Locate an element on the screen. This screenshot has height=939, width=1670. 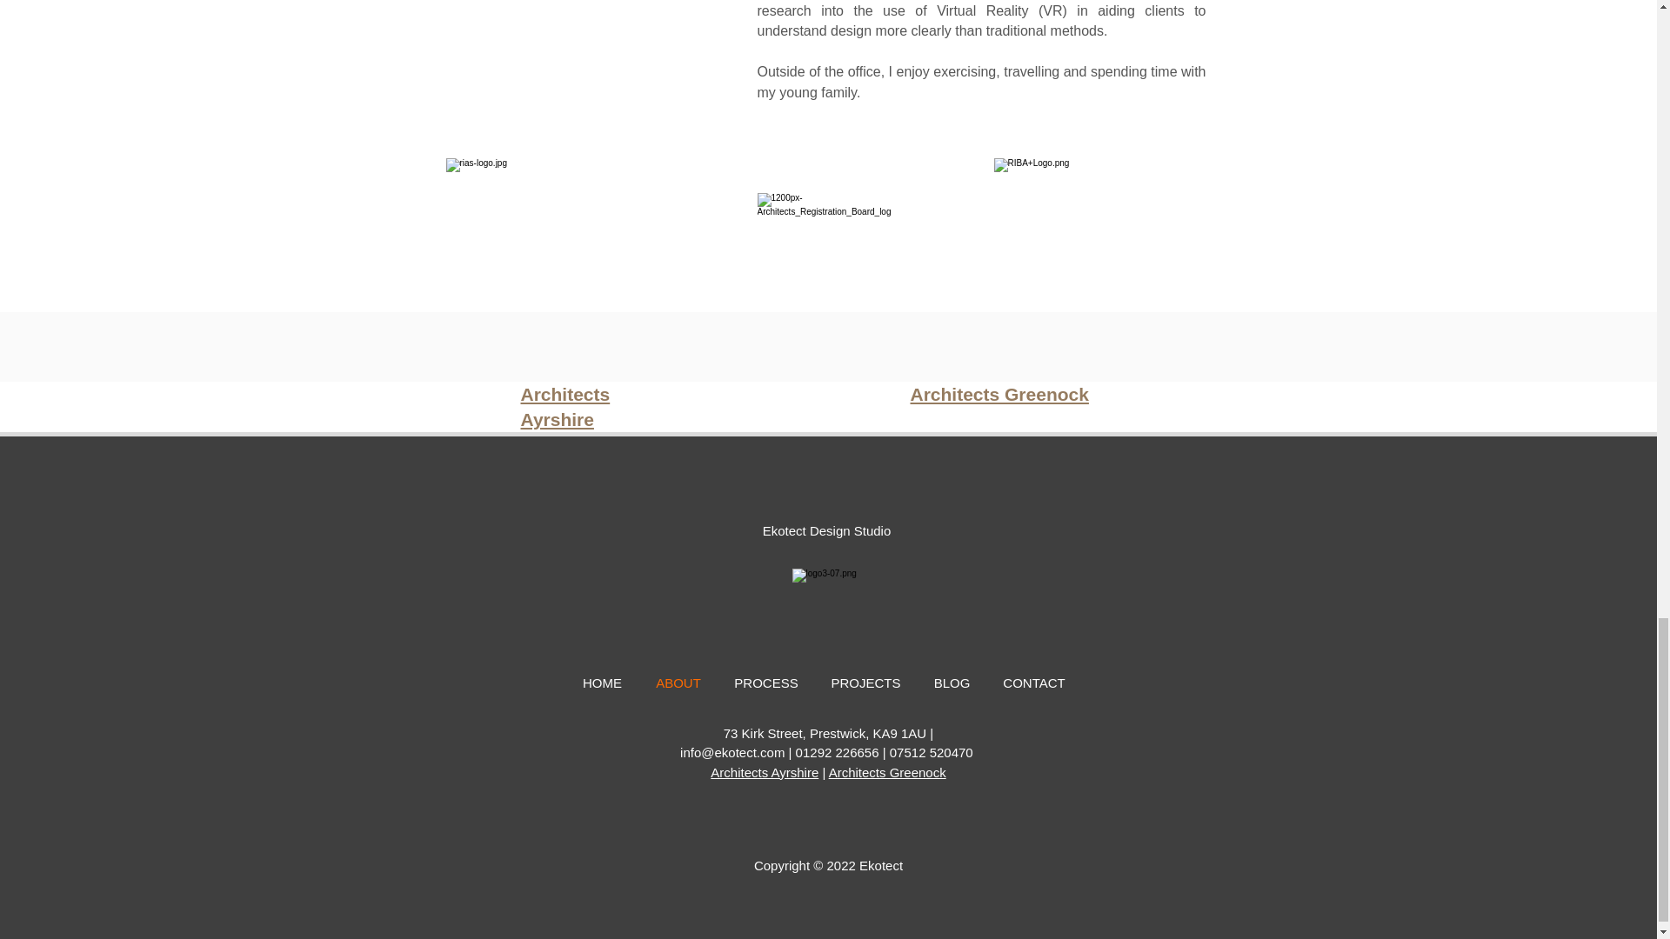
01292 226656 is located at coordinates (838, 752).